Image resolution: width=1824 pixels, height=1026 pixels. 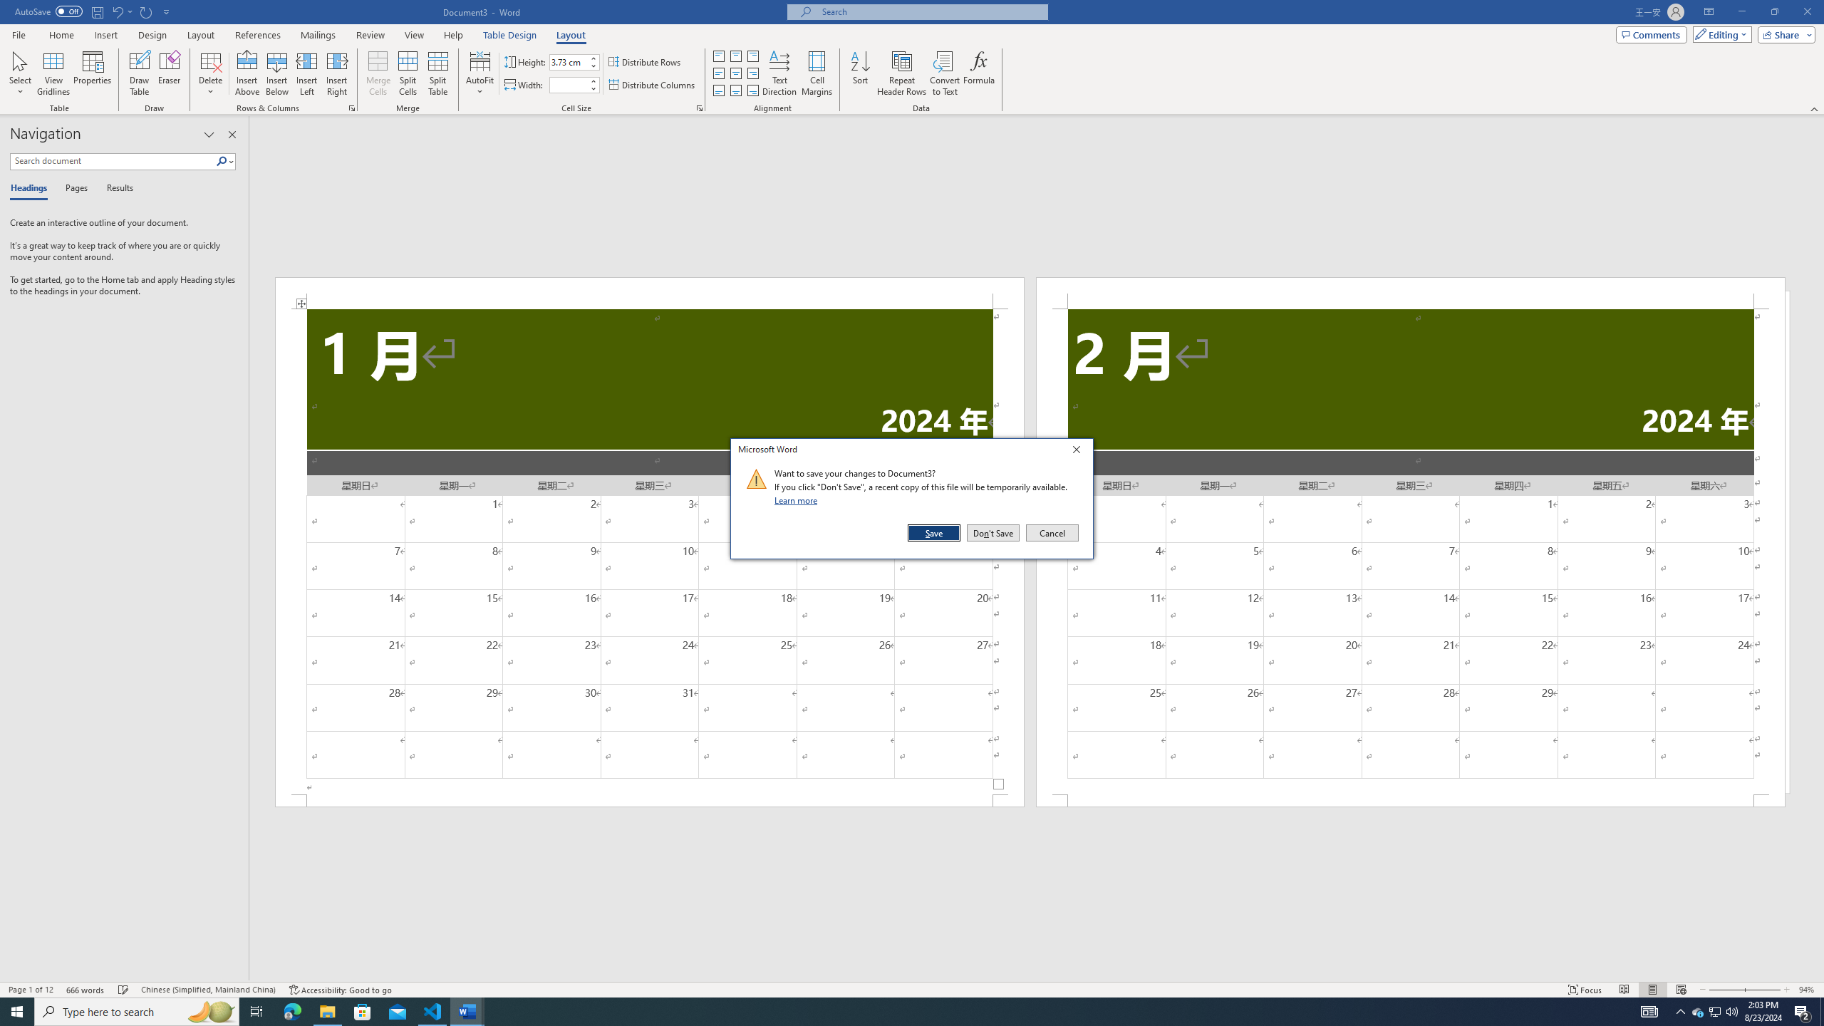 I want to click on Insert Below, so click(x=276, y=73).